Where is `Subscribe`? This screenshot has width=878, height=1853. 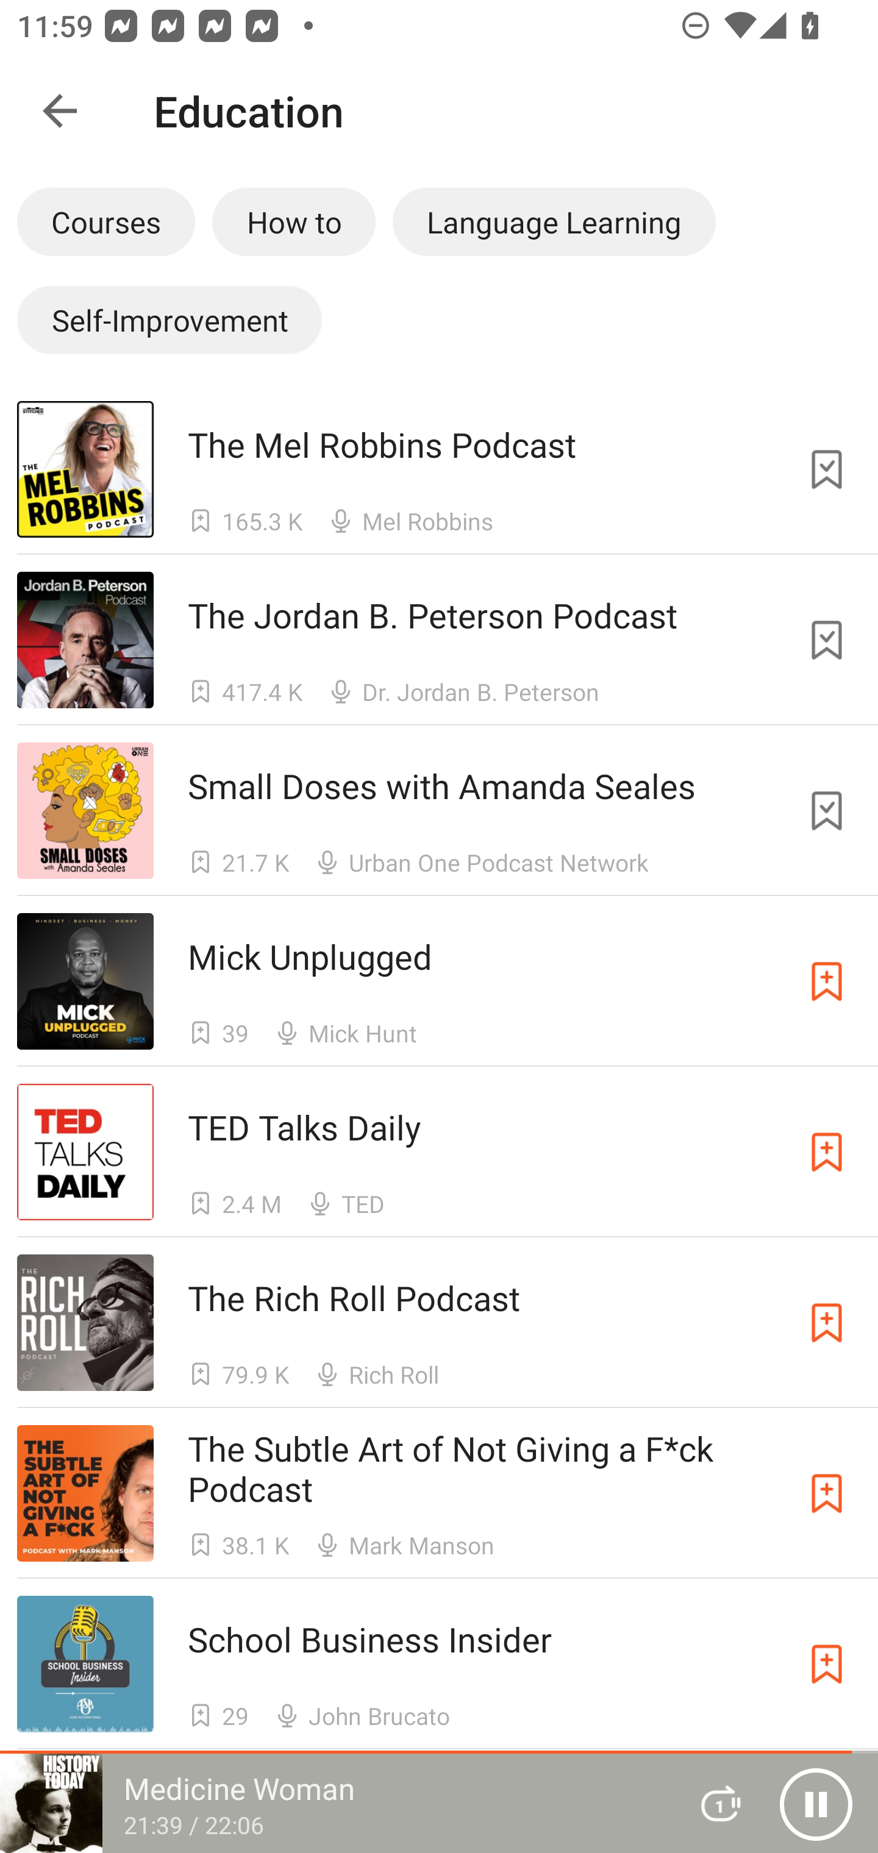 Subscribe is located at coordinates (827, 981).